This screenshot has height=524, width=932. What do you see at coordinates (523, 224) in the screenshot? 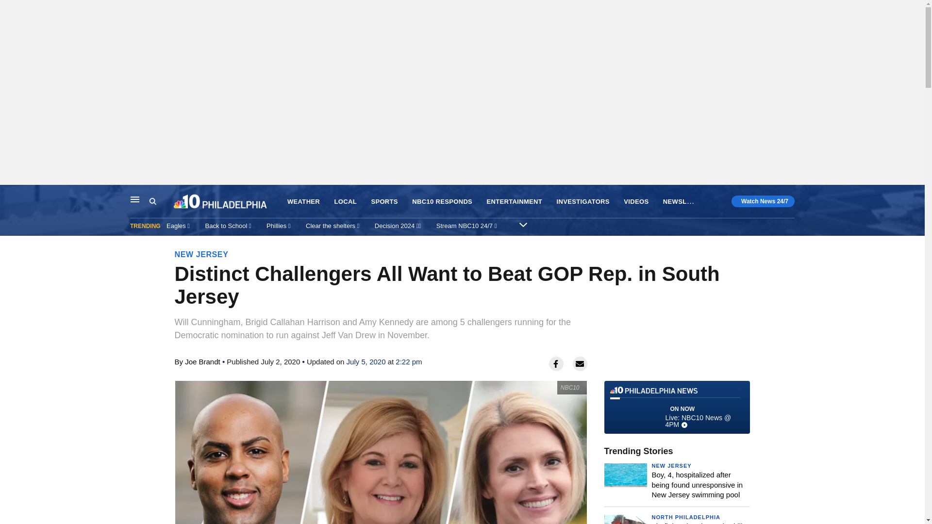
I see `Expand` at bounding box center [523, 224].